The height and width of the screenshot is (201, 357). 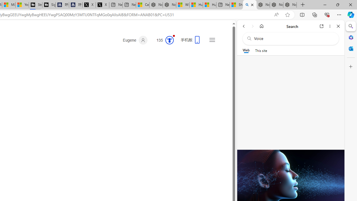 I want to click on Settings and more (Alt+F), so click(x=339, y=15).